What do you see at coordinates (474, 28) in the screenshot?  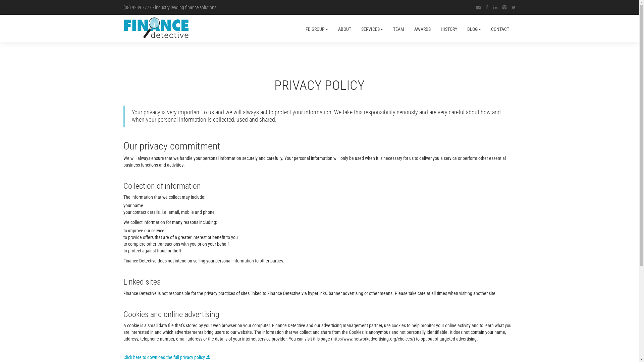 I see `BLOG` at bounding box center [474, 28].